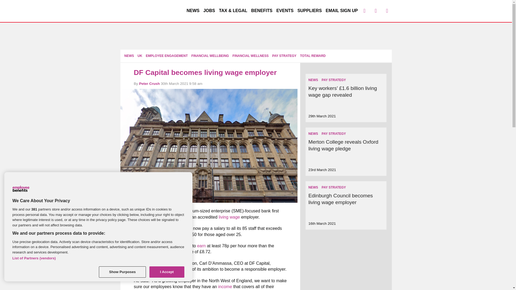  What do you see at coordinates (313, 187) in the screenshot?
I see `NEWS` at bounding box center [313, 187].